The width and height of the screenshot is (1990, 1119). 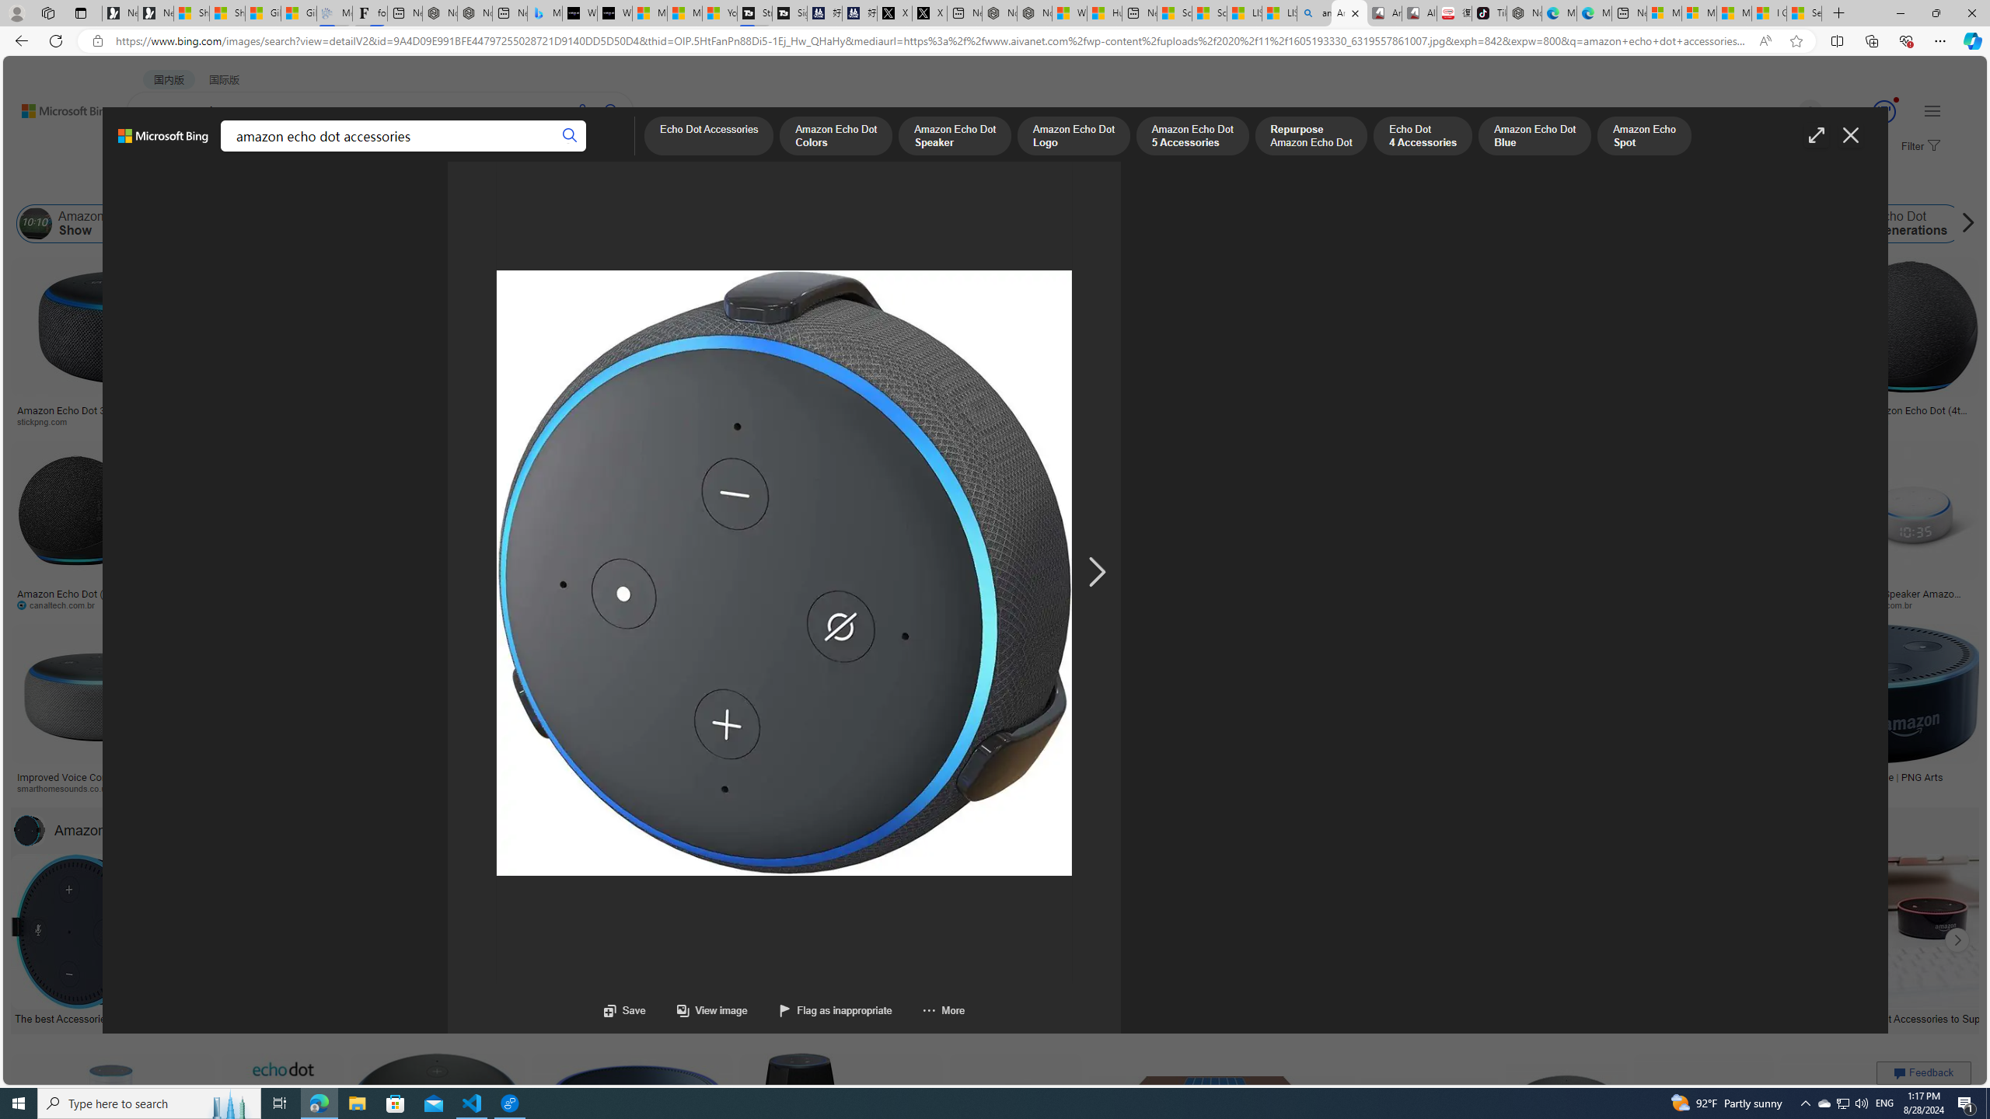 I want to click on Amazonecho Dot With Alexa (Gen 4)pnghq.comSave, so click(x=1647, y=713).